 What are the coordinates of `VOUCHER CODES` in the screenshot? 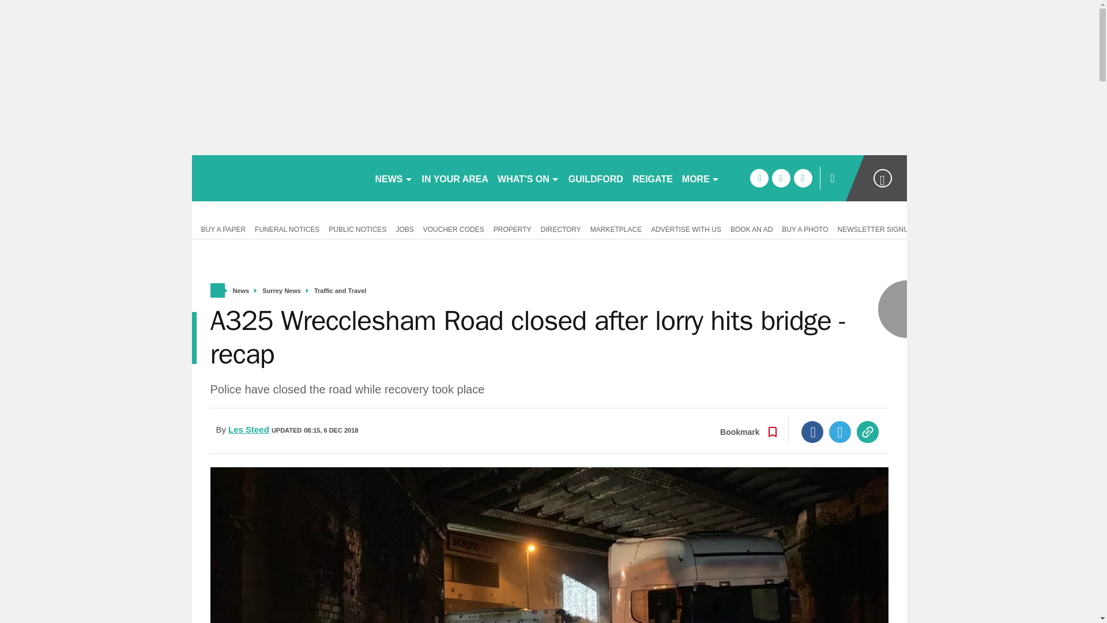 It's located at (453, 228).